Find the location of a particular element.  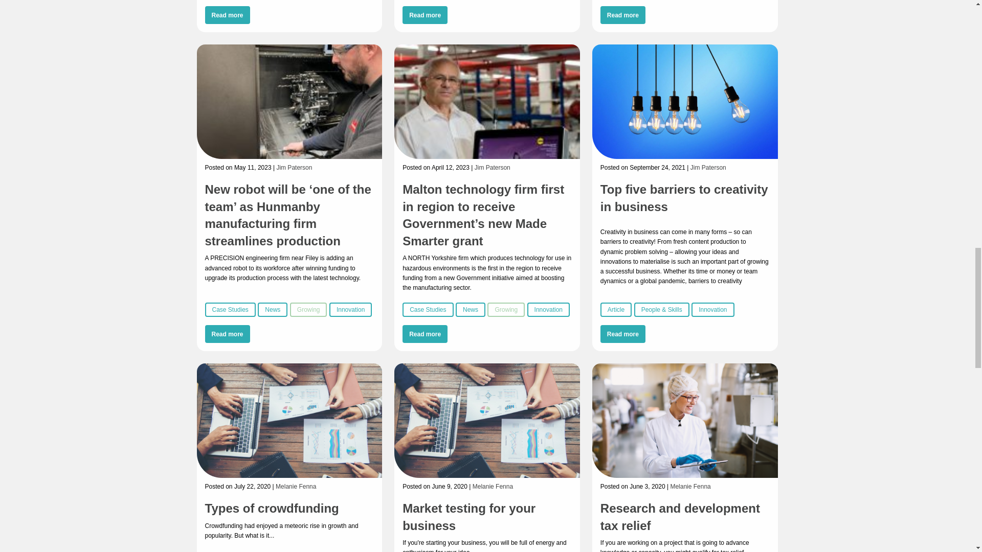

Posts by Jim Paterson is located at coordinates (708, 167).